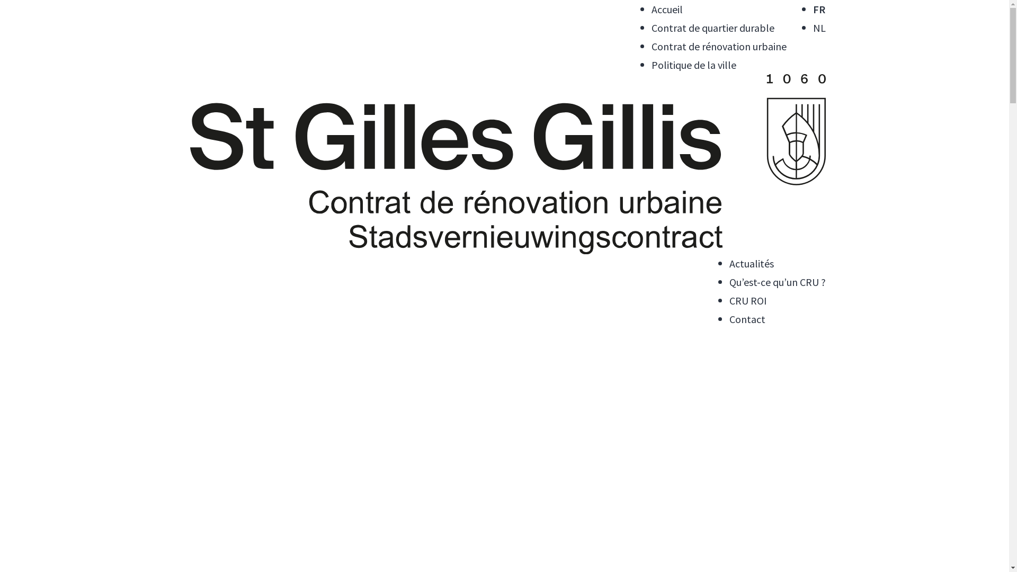 This screenshot has height=572, width=1017. Describe the element at coordinates (747, 319) in the screenshot. I see `Contact` at that location.